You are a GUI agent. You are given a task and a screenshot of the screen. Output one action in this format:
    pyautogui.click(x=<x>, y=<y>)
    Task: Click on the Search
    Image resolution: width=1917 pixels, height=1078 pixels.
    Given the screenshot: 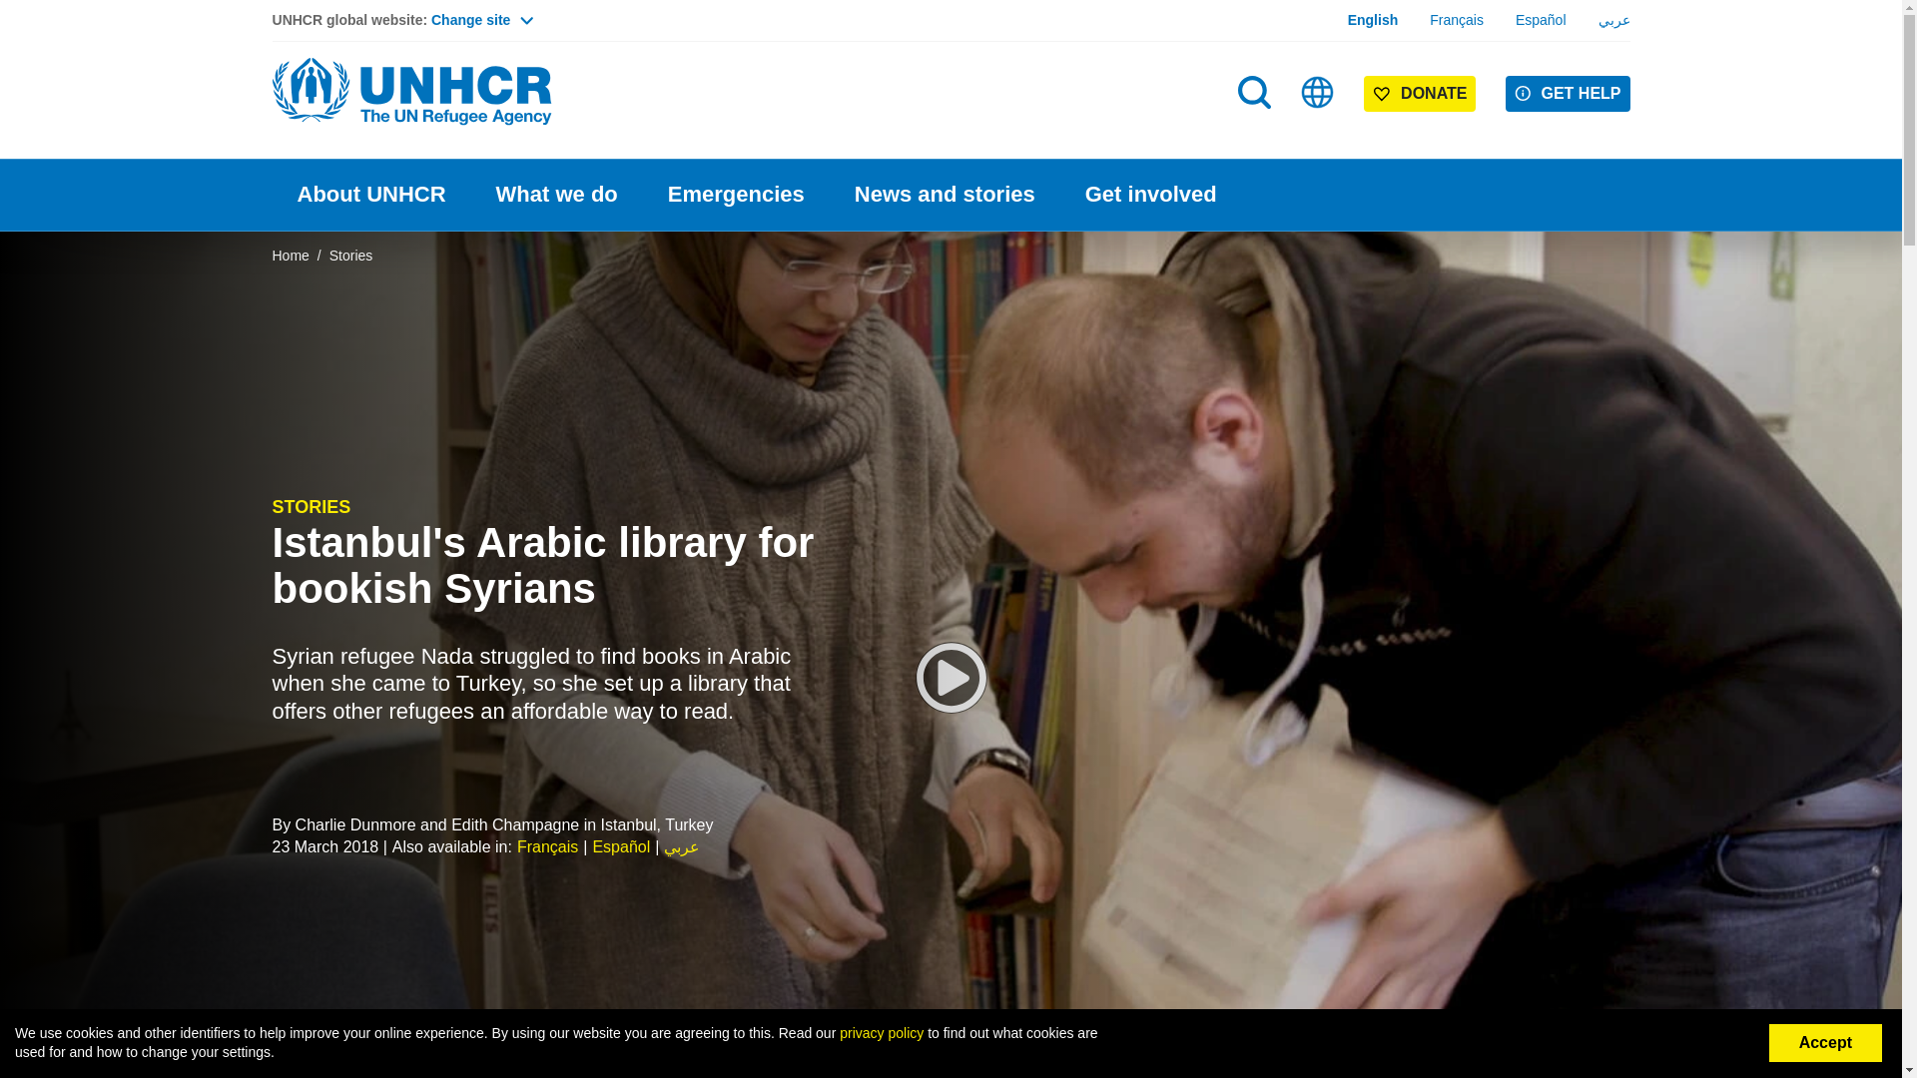 What is the action you would take?
    pyautogui.click(x=1256, y=132)
    